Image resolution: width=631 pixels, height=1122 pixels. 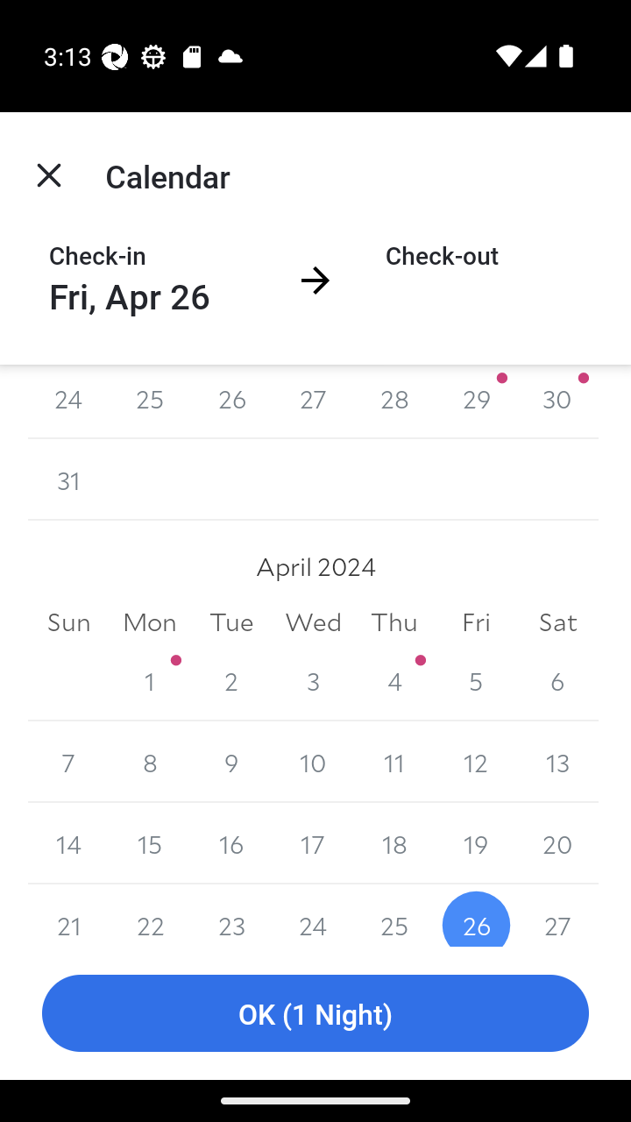 What do you see at coordinates (151, 621) in the screenshot?
I see `Mon` at bounding box center [151, 621].